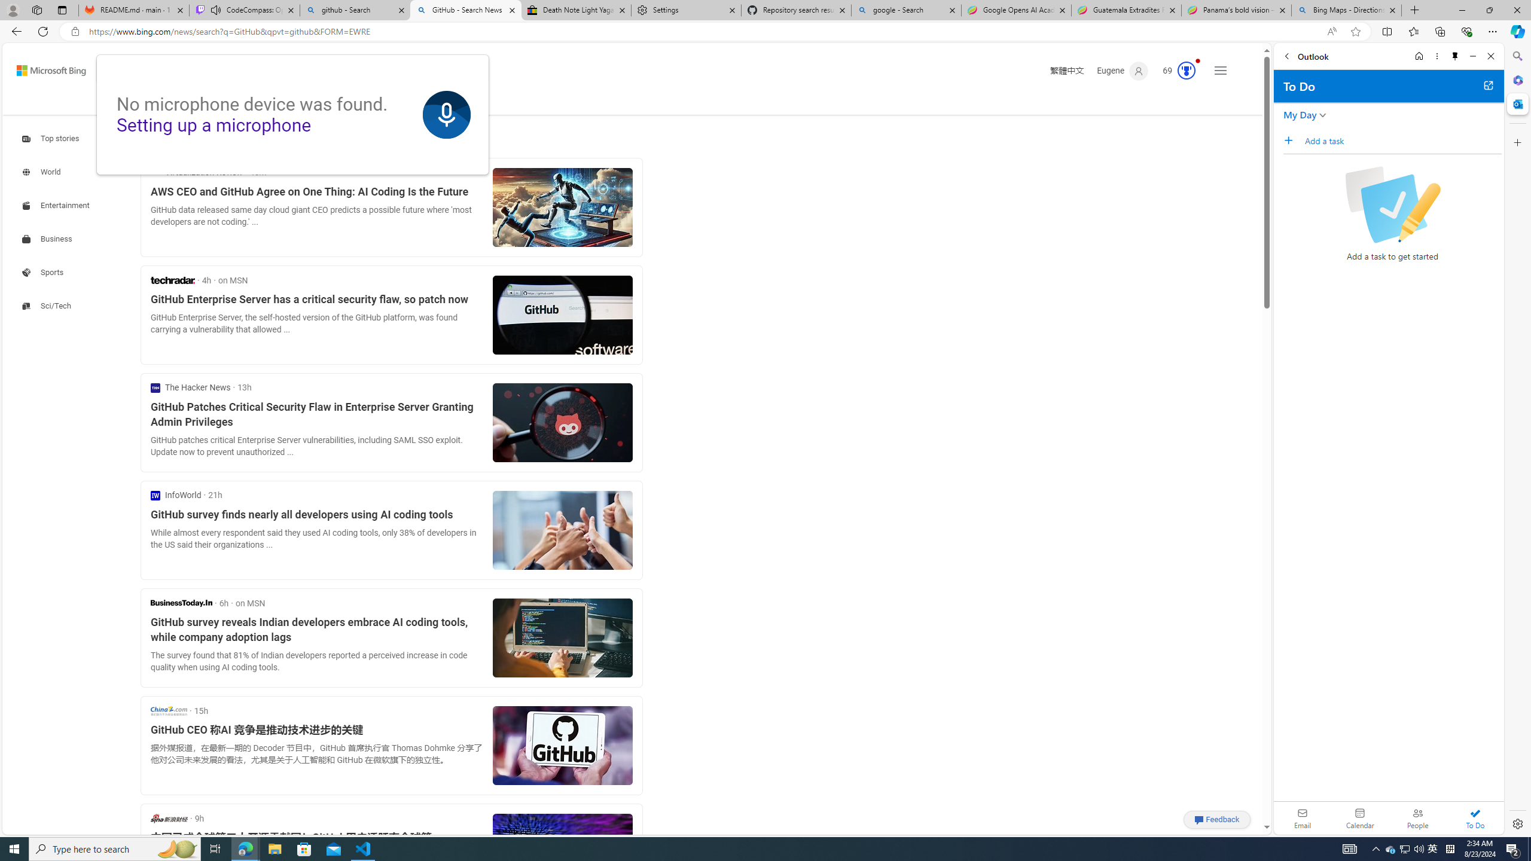  Describe the element at coordinates (48, 306) in the screenshot. I see `Search news about Sci/Tech` at that location.